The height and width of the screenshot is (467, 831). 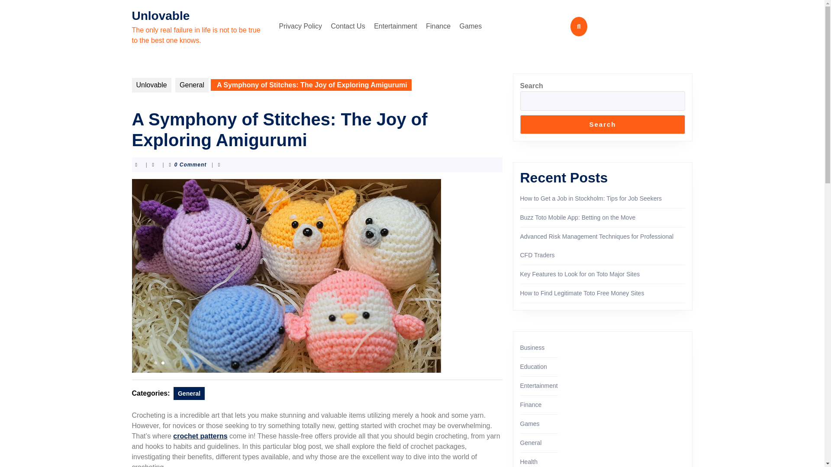 I want to click on crochet patterns, so click(x=200, y=436).